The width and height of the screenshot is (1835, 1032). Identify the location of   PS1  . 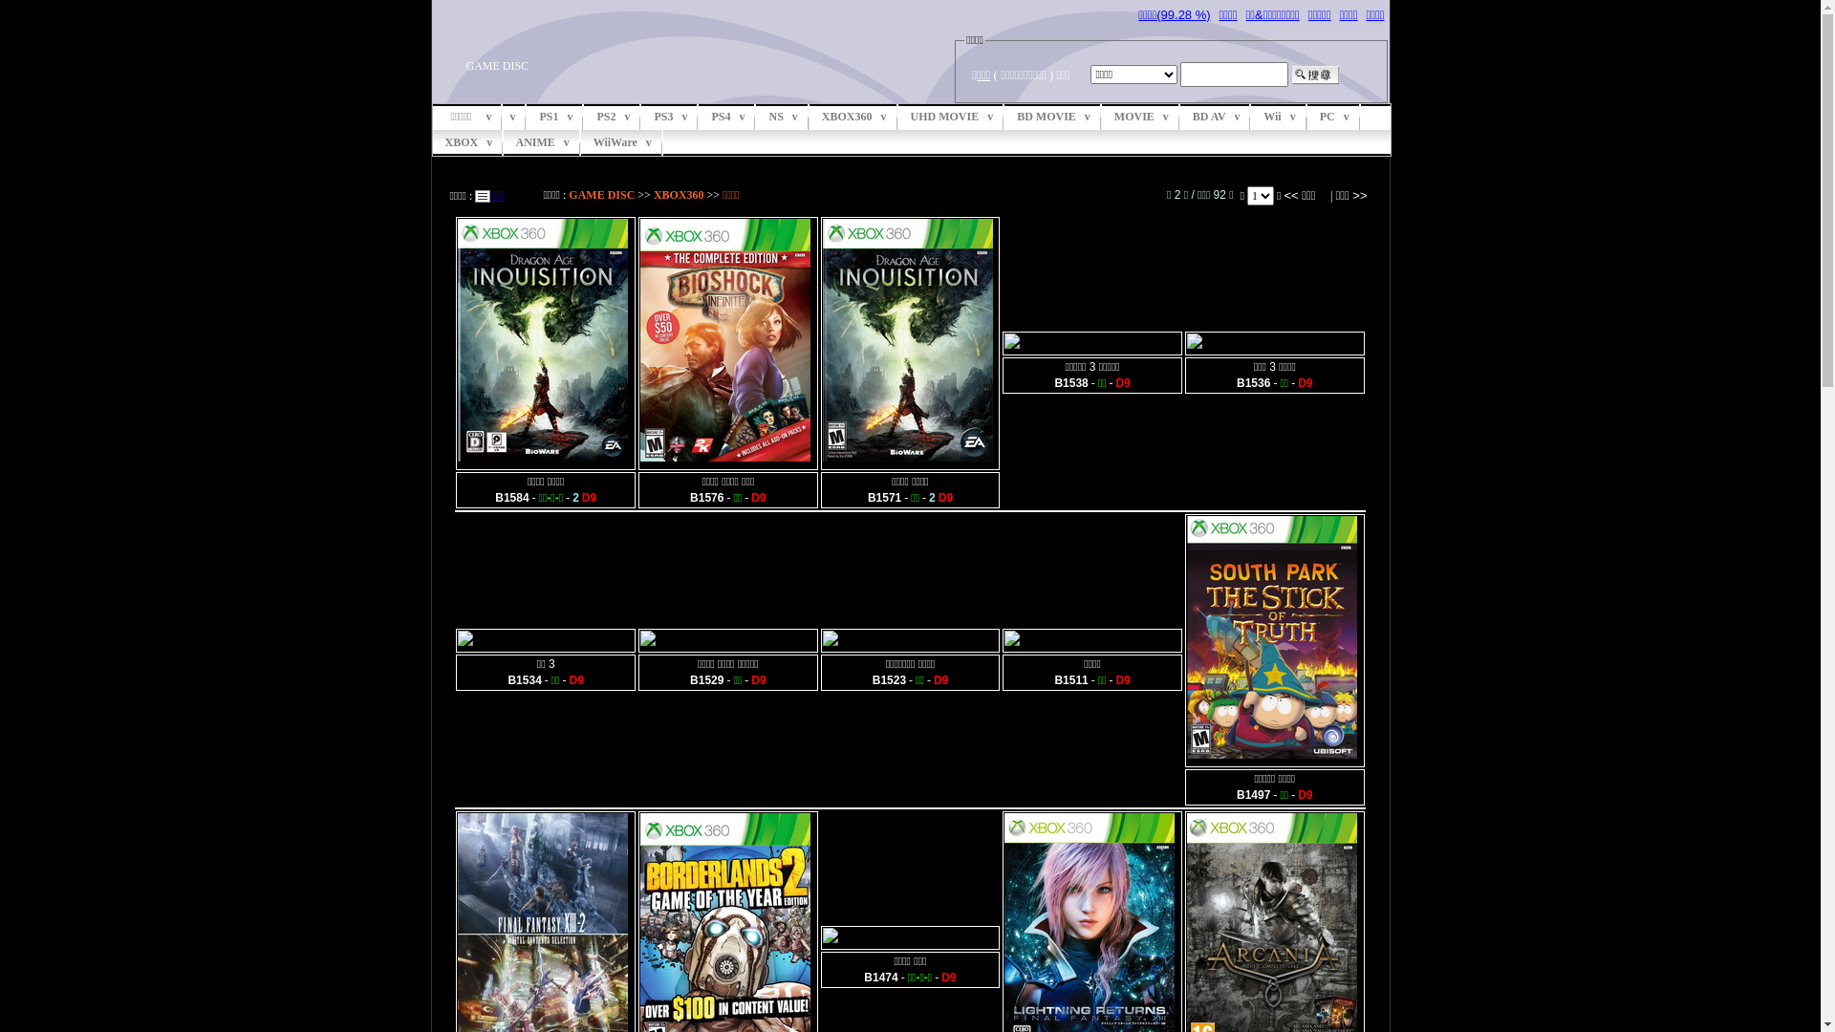
(555, 117).